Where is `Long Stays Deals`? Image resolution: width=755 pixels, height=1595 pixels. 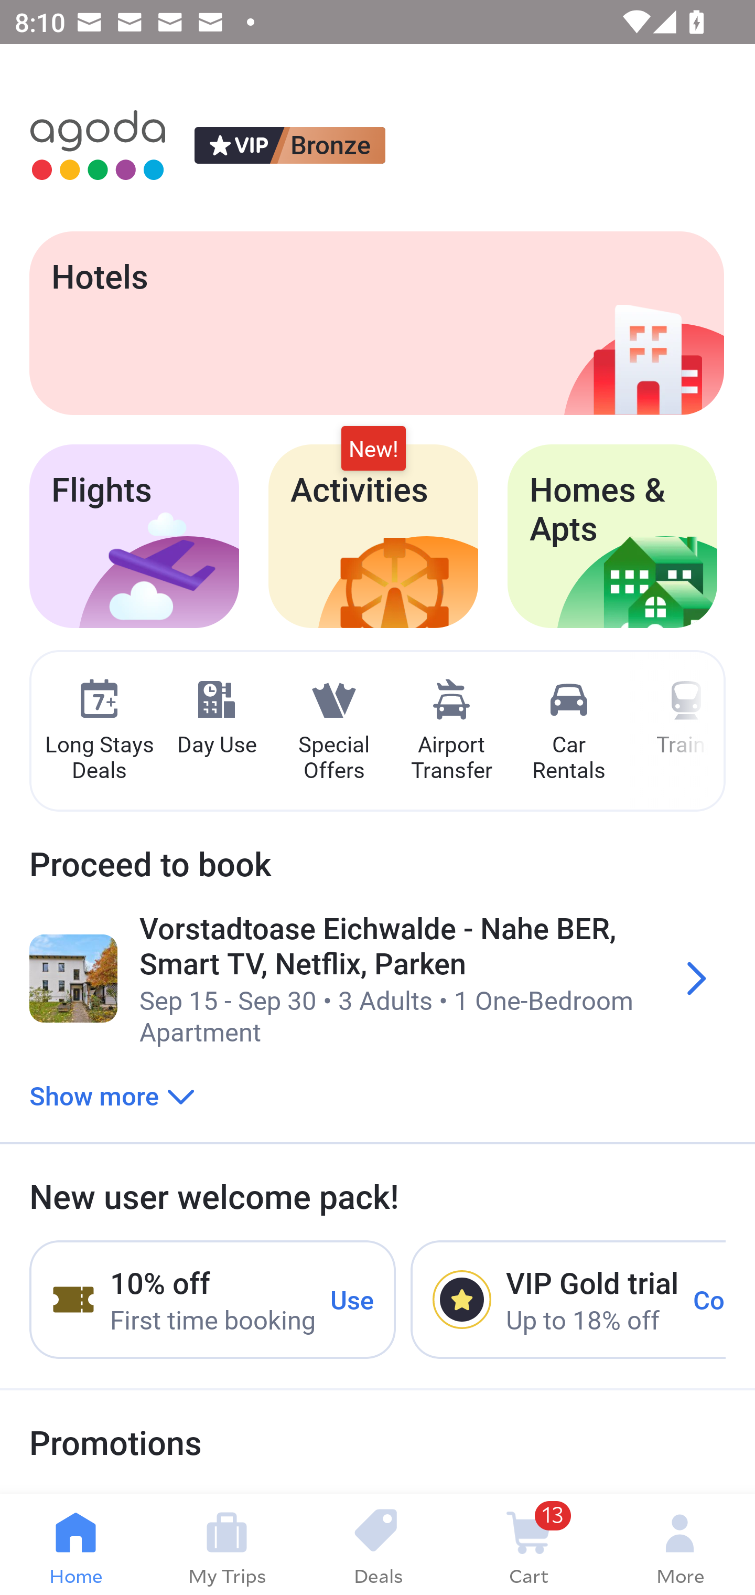
Long Stays Deals is located at coordinates (99, 731).